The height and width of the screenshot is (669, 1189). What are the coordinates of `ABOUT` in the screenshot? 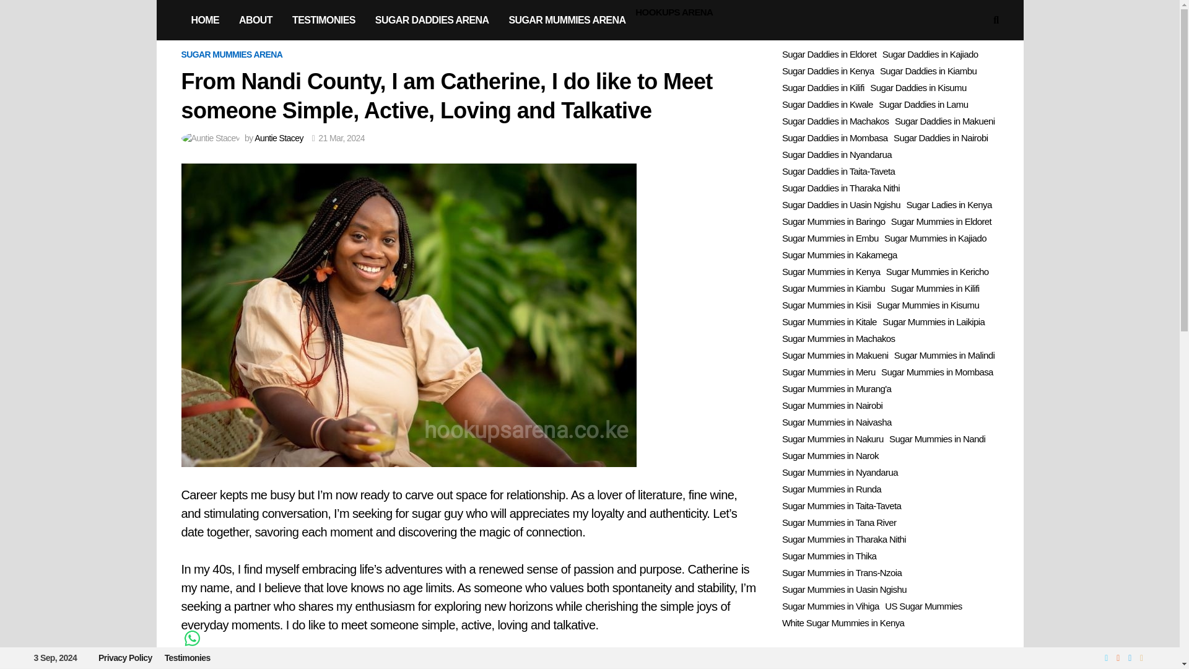 It's located at (256, 20).